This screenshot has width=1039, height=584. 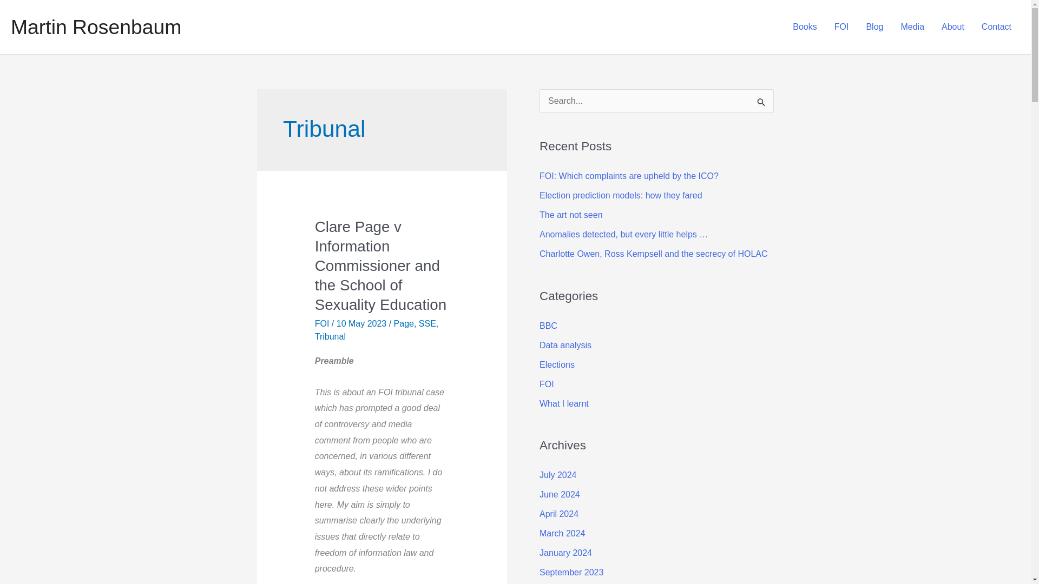 I want to click on The art not seen, so click(x=570, y=215).